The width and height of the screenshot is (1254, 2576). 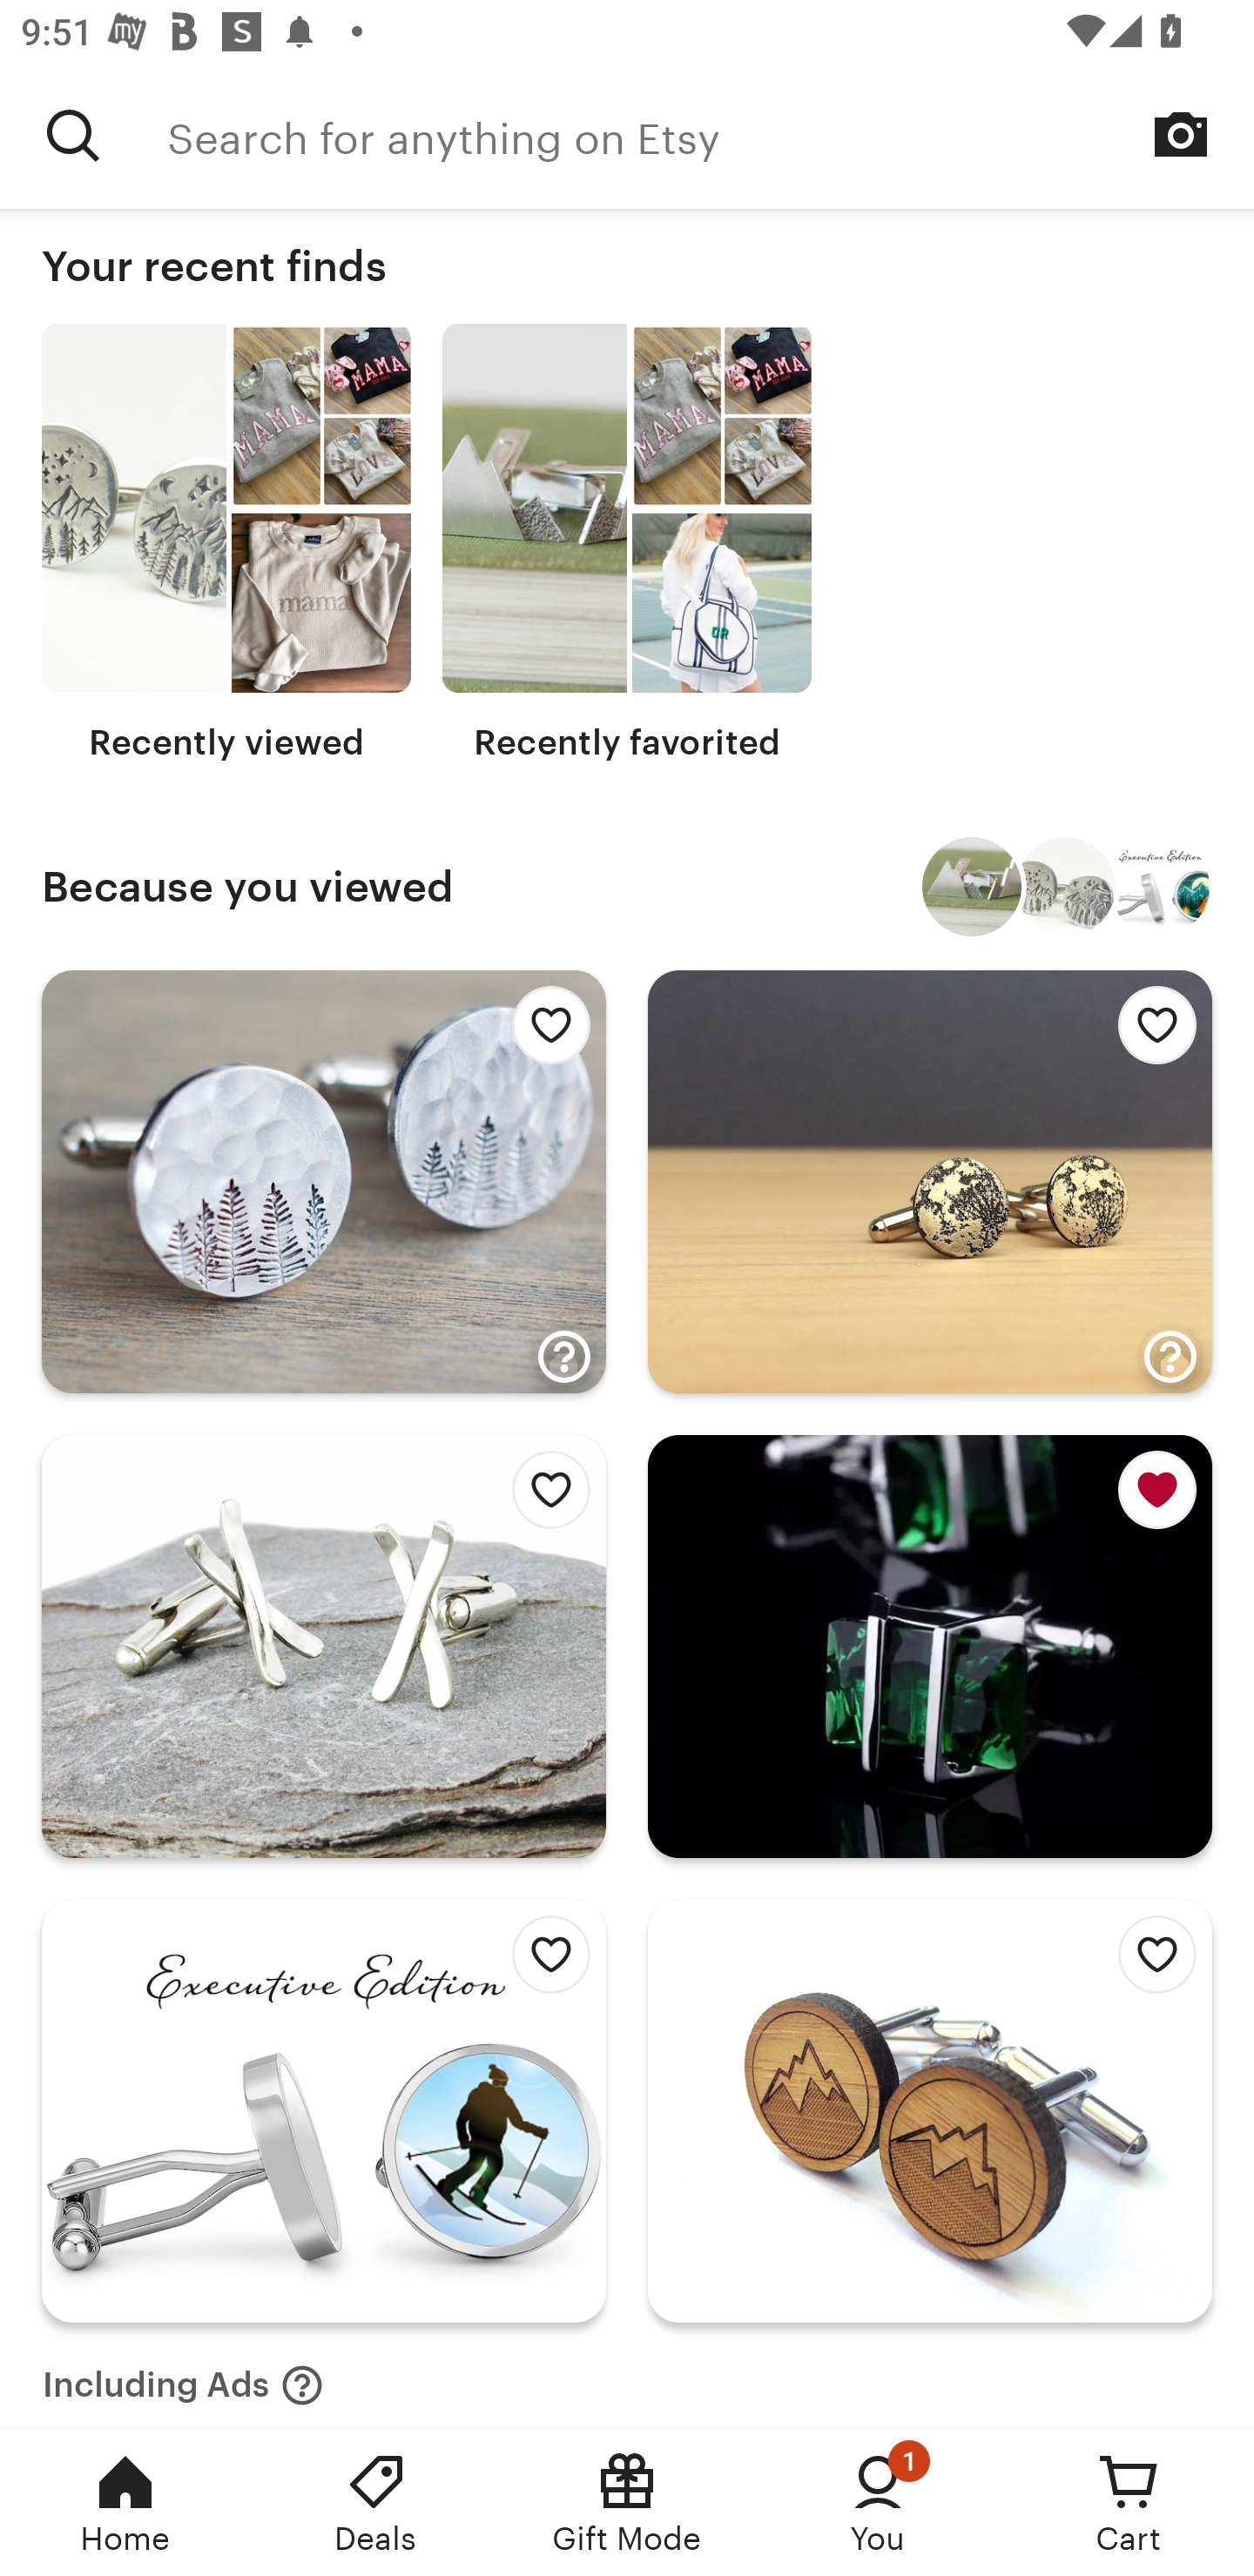 I want to click on Search by image, so click(x=1181, y=134).